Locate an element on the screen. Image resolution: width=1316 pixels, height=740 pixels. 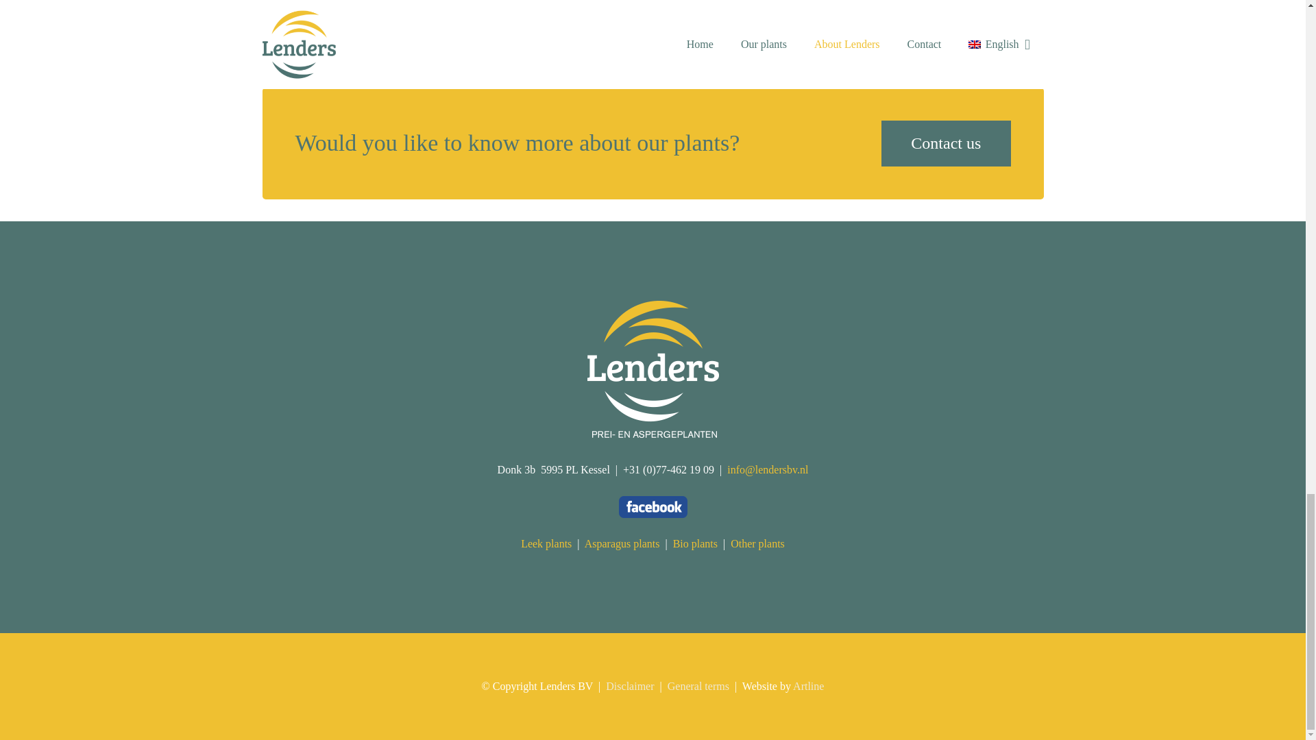
General terms is located at coordinates (698, 685).